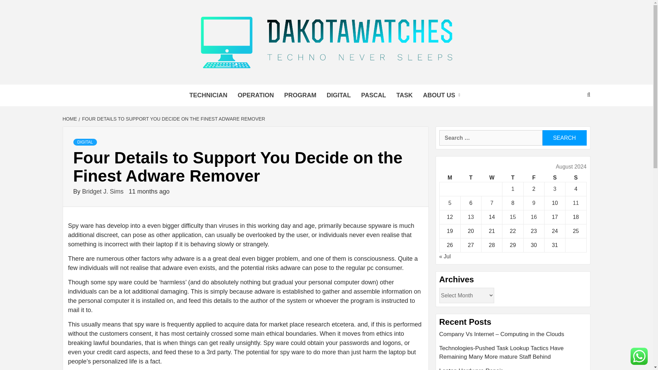 This screenshot has height=370, width=658. Describe the element at coordinates (104, 191) in the screenshot. I see `Bridget J. Sims` at that location.